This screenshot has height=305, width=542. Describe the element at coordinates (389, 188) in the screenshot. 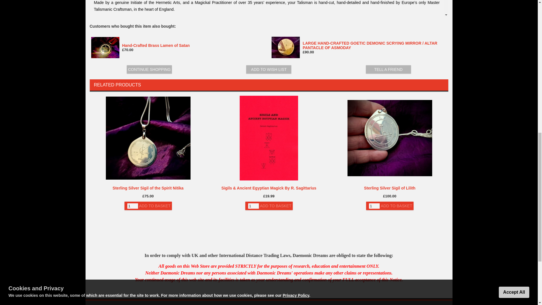

I see `Sterling Silver Sigil of Lilith` at that location.